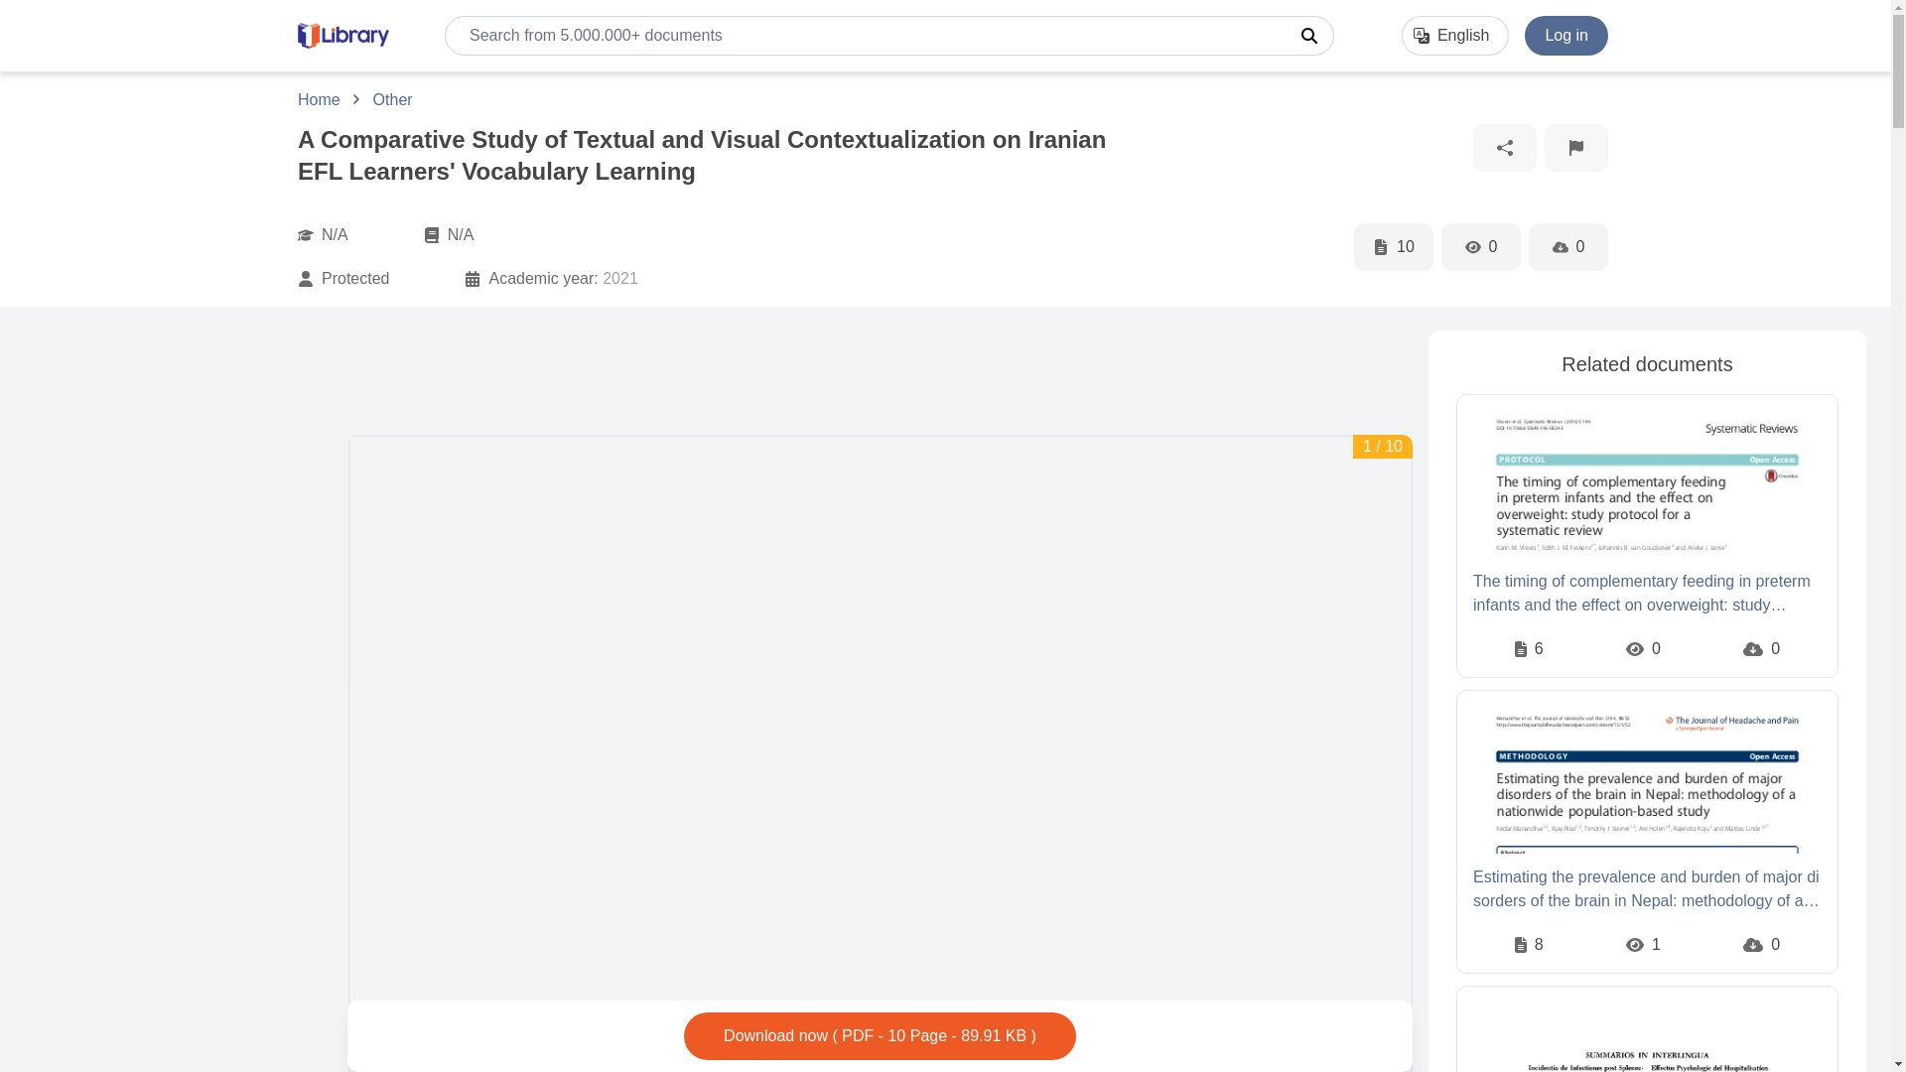 This screenshot has height=1072, width=1906. I want to click on Other, so click(393, 99).